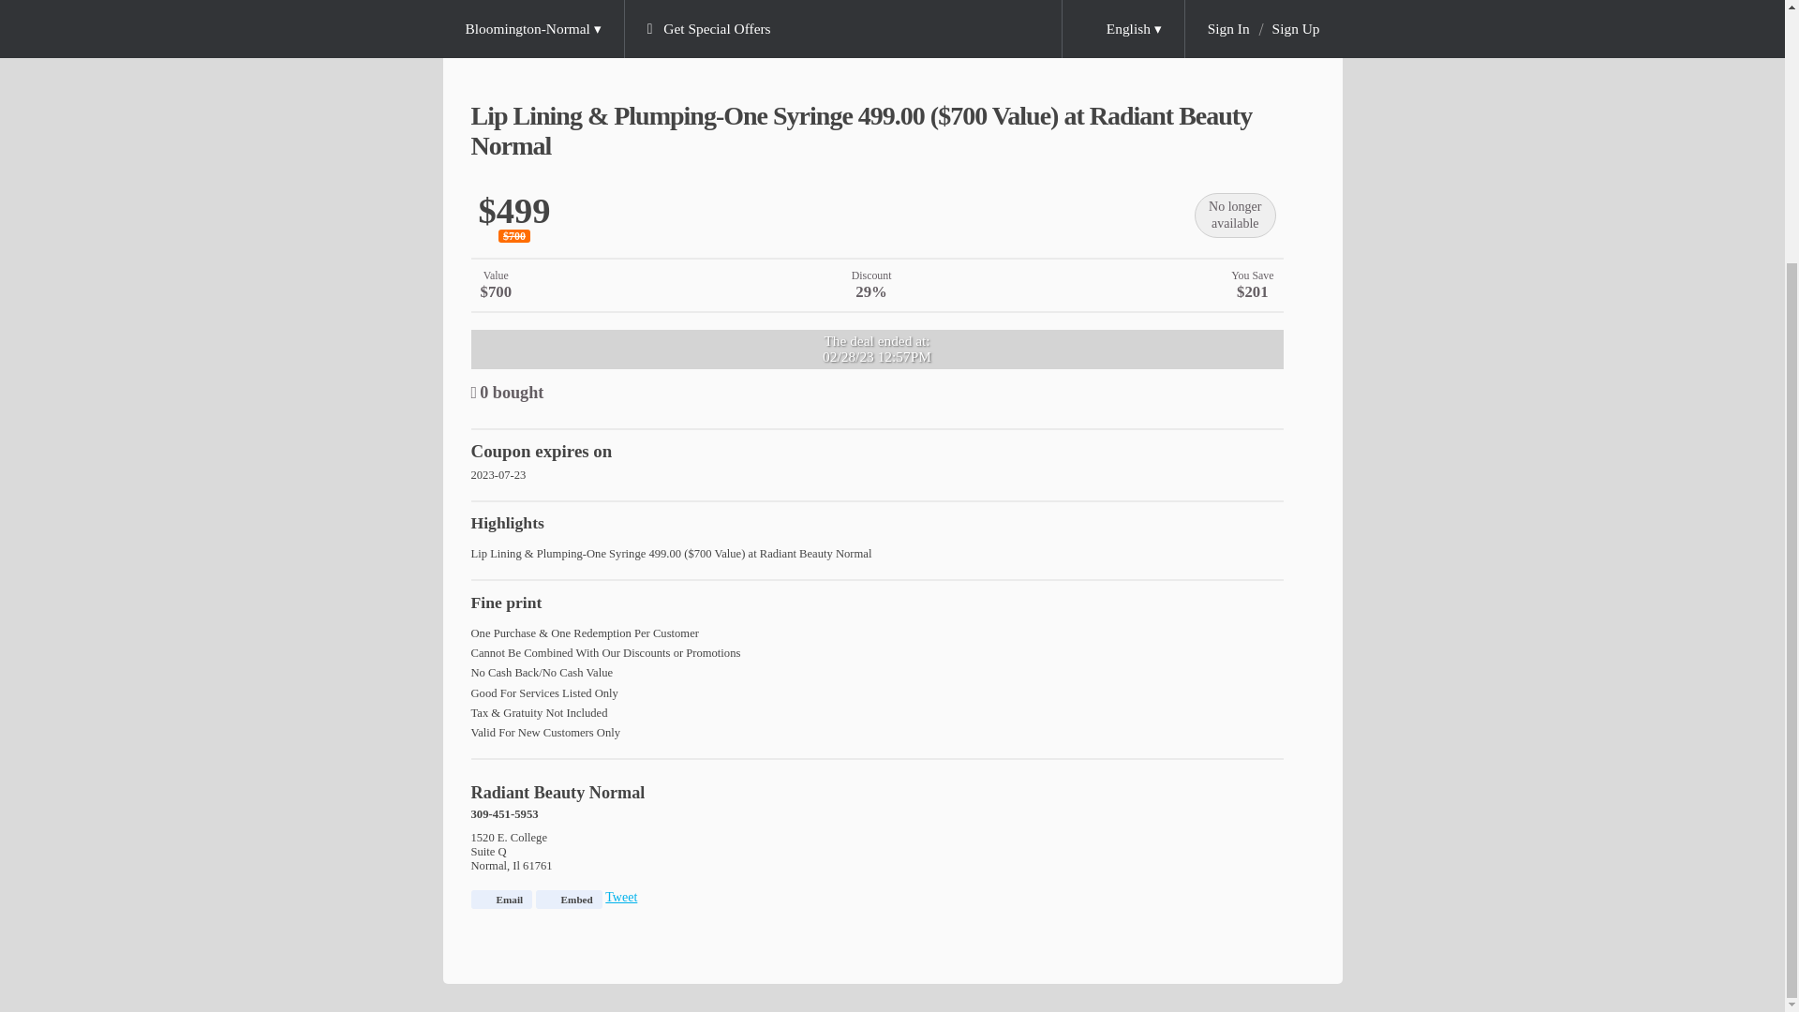  What do you see at coordinates (662, 2) in the screenshot?
I see `Clothing` at bounding box center [662, 2].